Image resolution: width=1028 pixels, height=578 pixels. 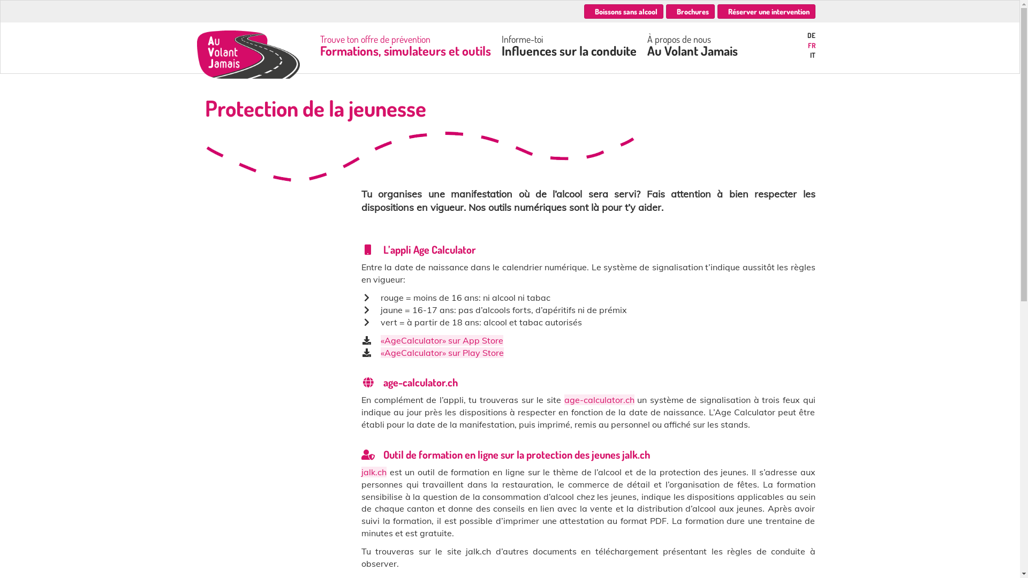 What do you see at coordinates (797, 46) in the screenshot?
I see `FR` at bounding box center [797, 46].